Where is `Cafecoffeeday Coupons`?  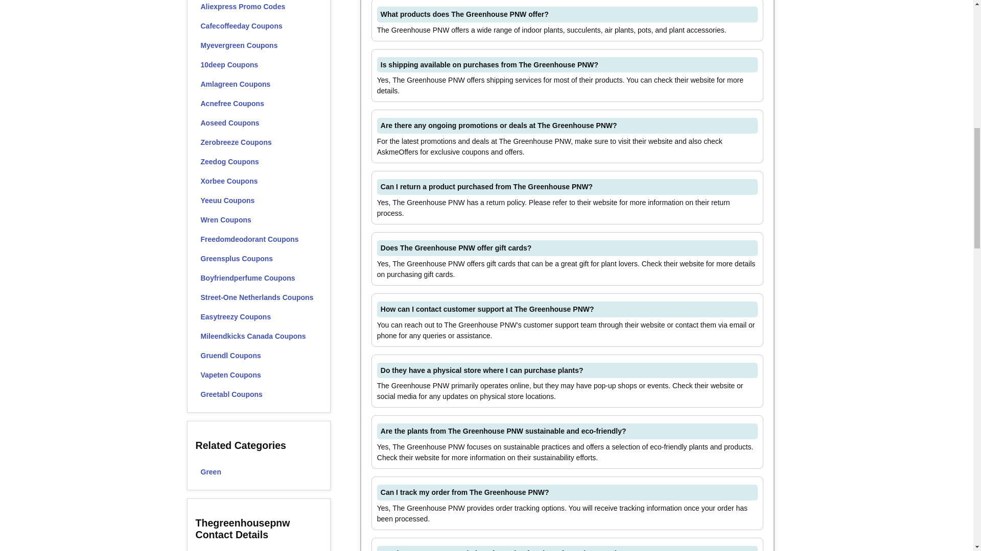 Cafecoffeeday Coupons is located at coordinates (259, 26).